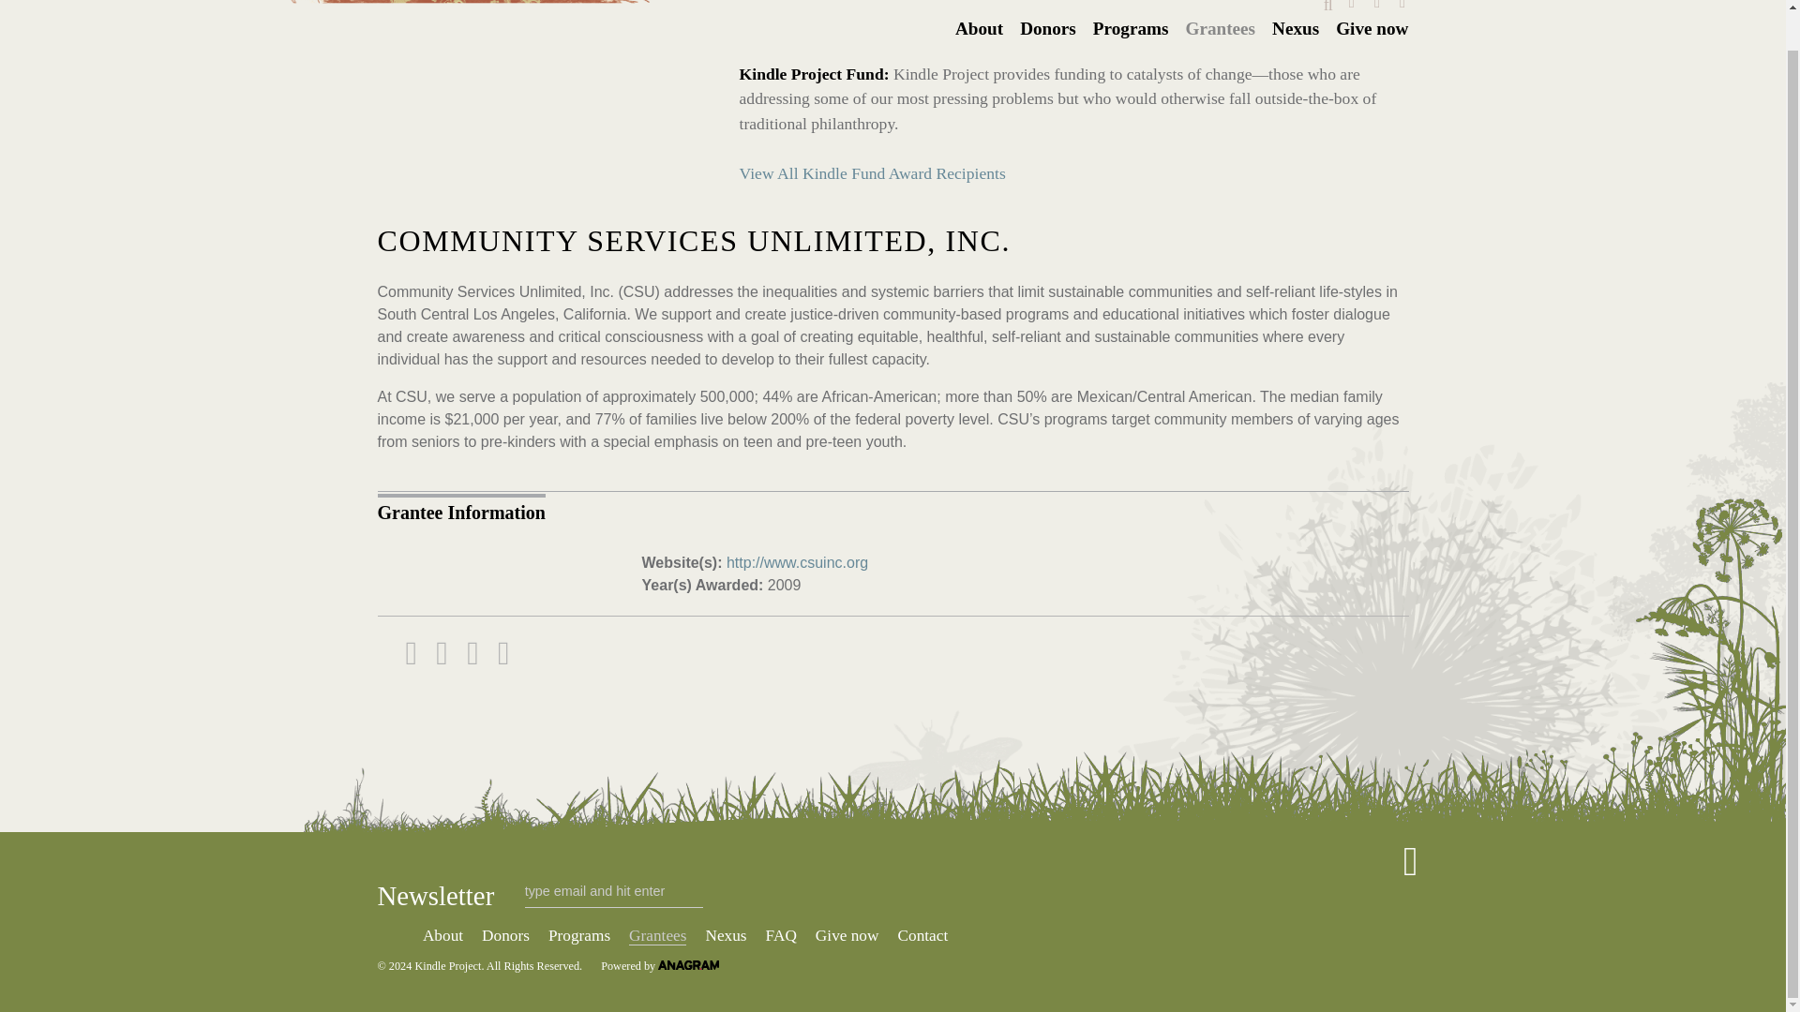  What do you see at coordinates (726, 935) in the screenshot?
I see `Nexus` at bounding box center [726, 935].